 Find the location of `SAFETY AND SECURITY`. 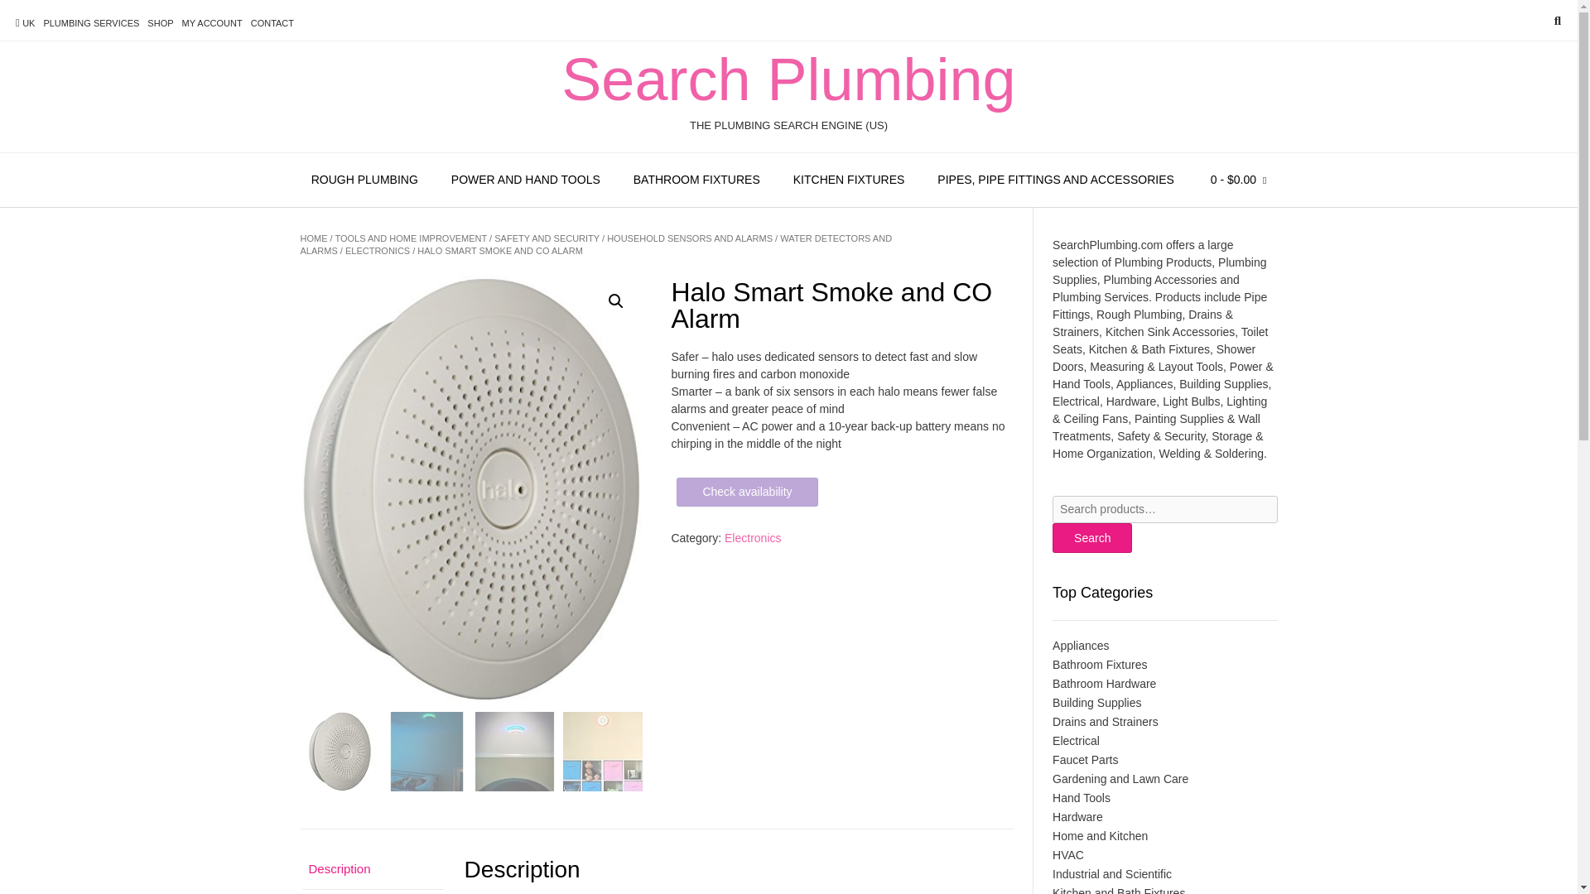

SAFETY AND SECURITY is located at coordinates (547, 238).